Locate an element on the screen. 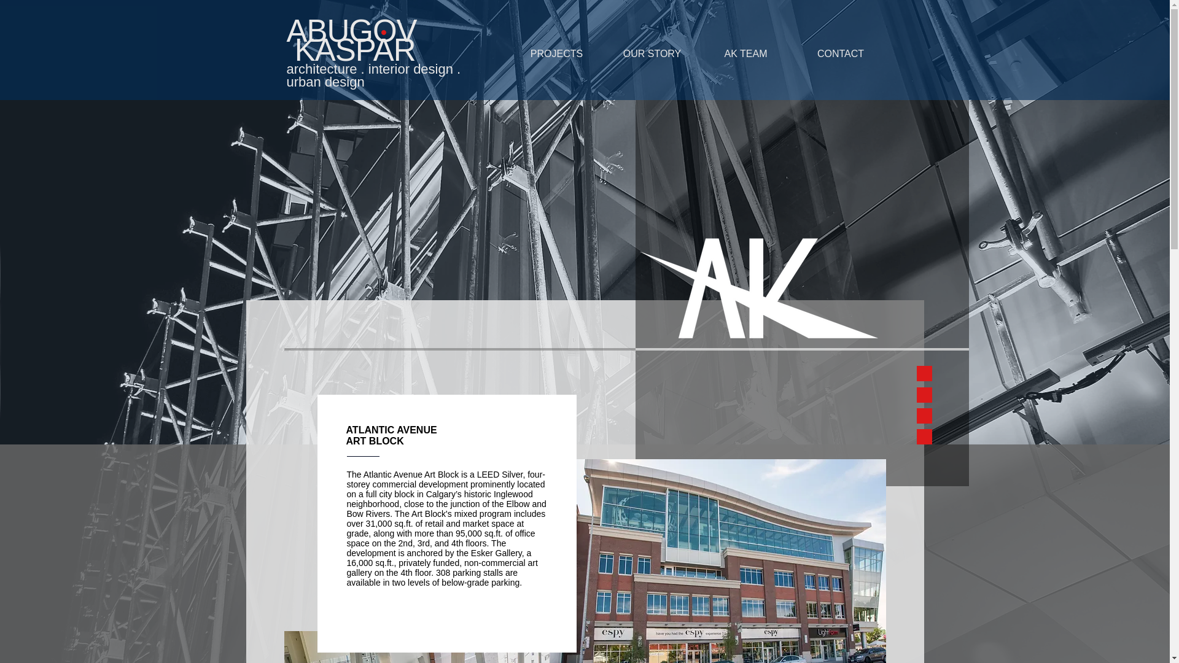 The image size is (1179, 663). PROJECTS is located at coordinates (558, 53).